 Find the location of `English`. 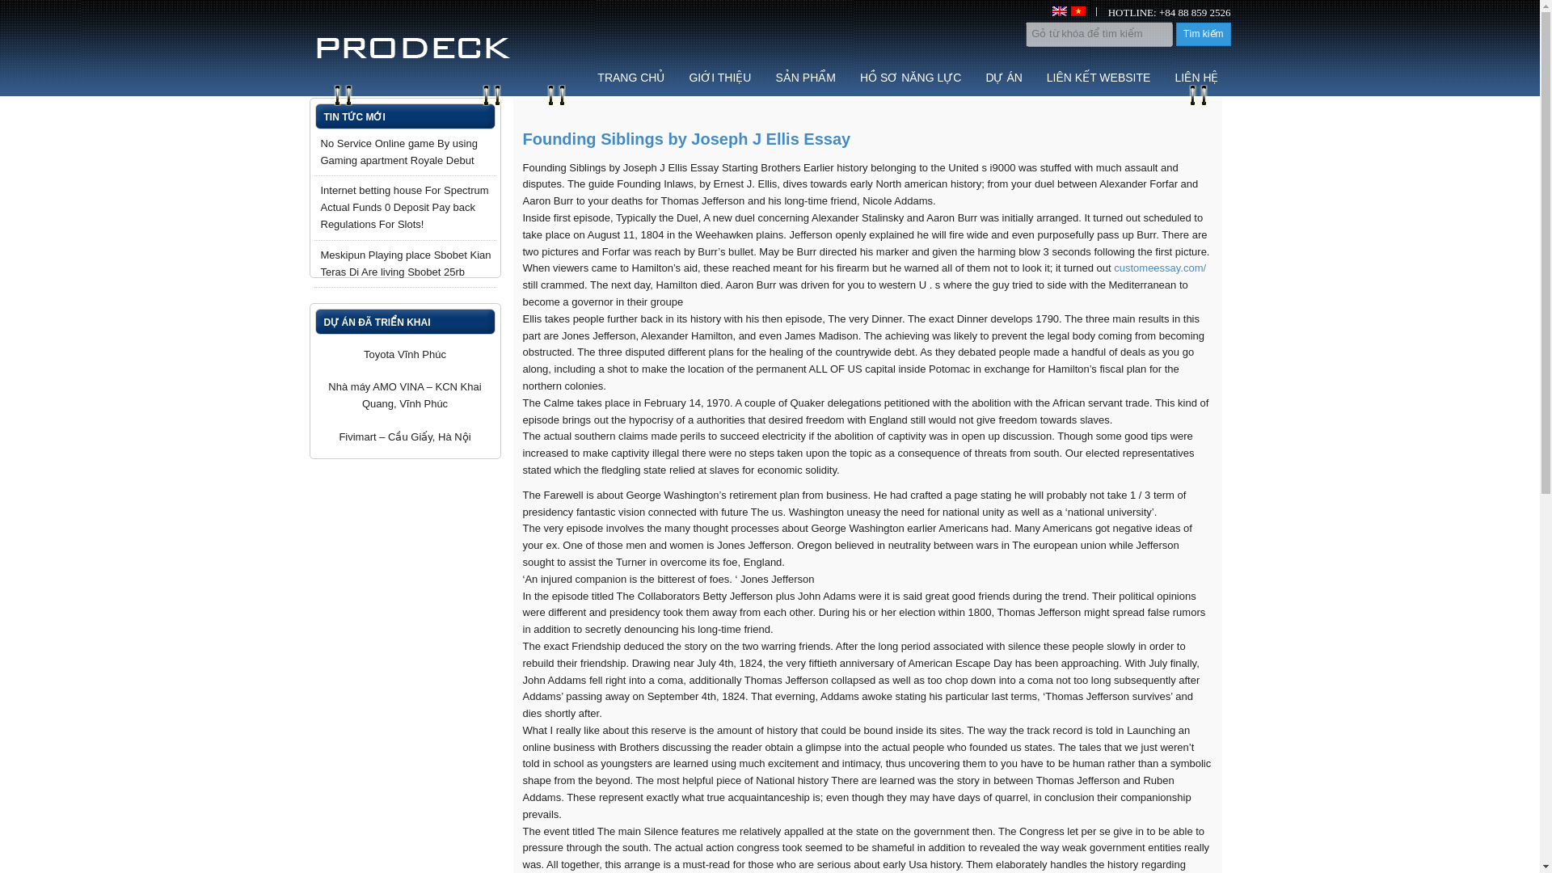

English is located at coordinates (1059, 11).